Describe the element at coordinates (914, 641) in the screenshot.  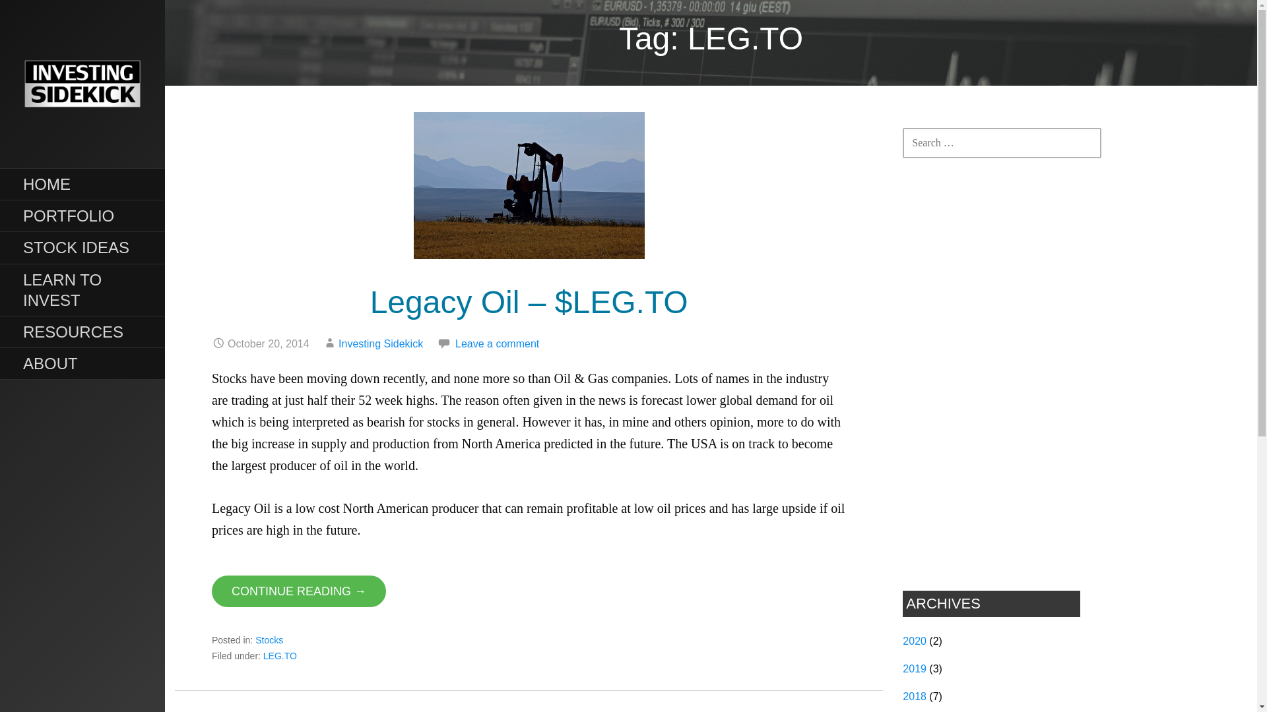
I see `2020` at that location.